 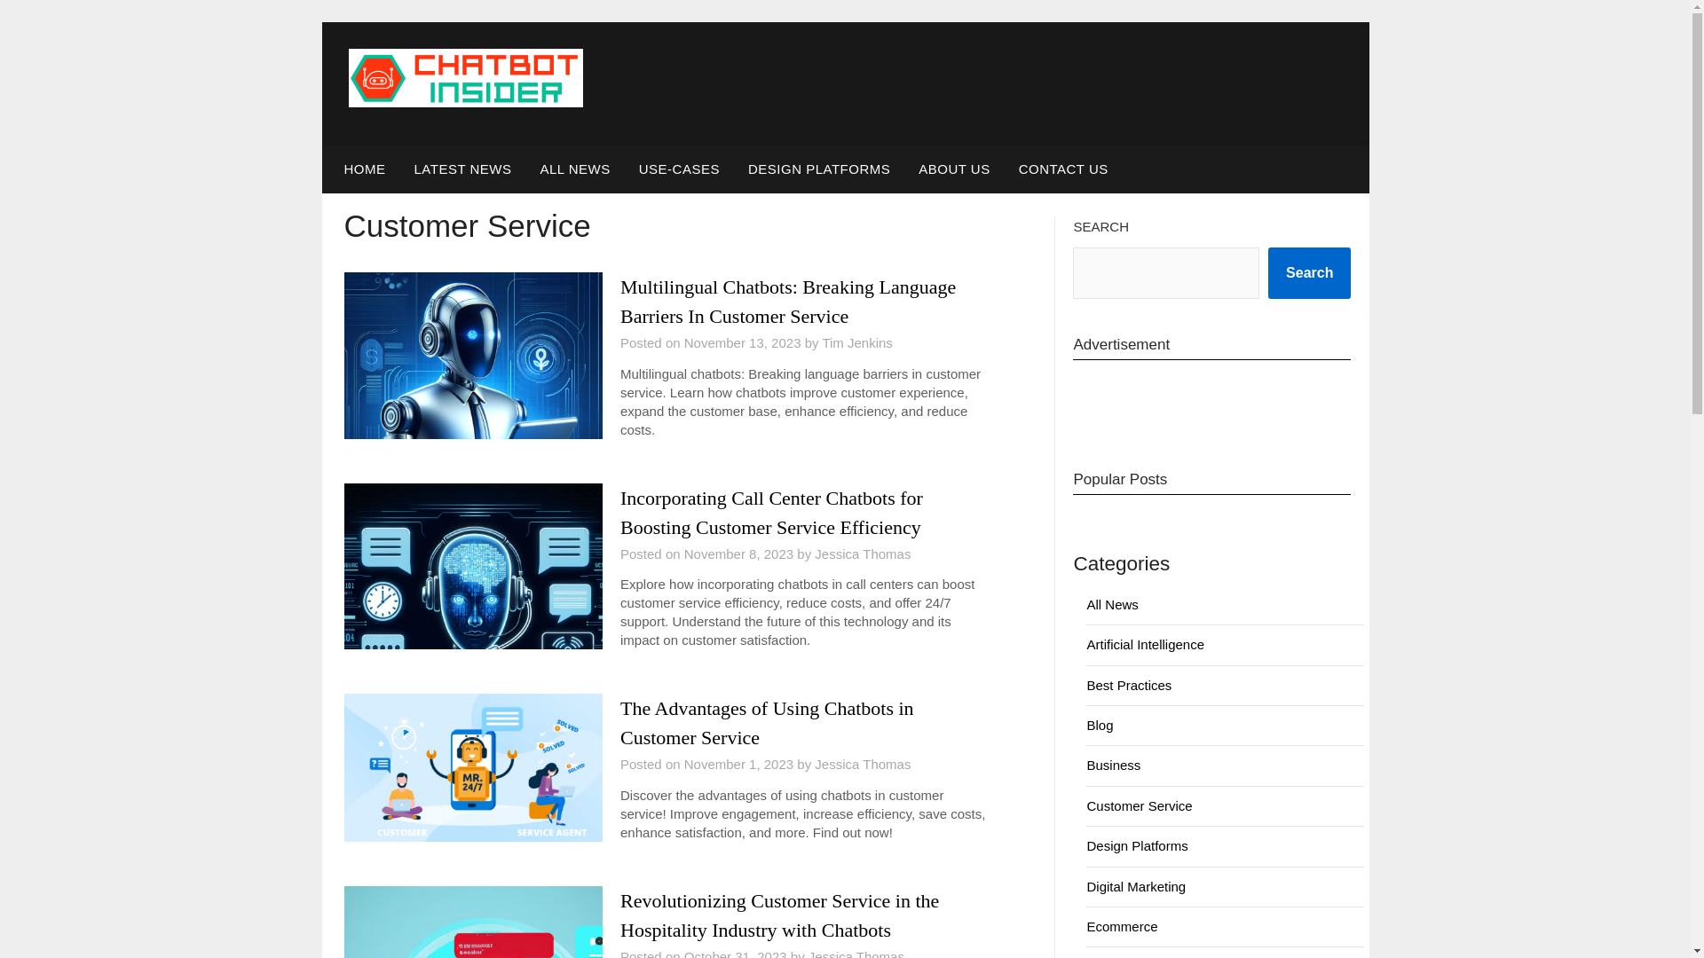 I want to click on All News, so click(x=1112, y=604).